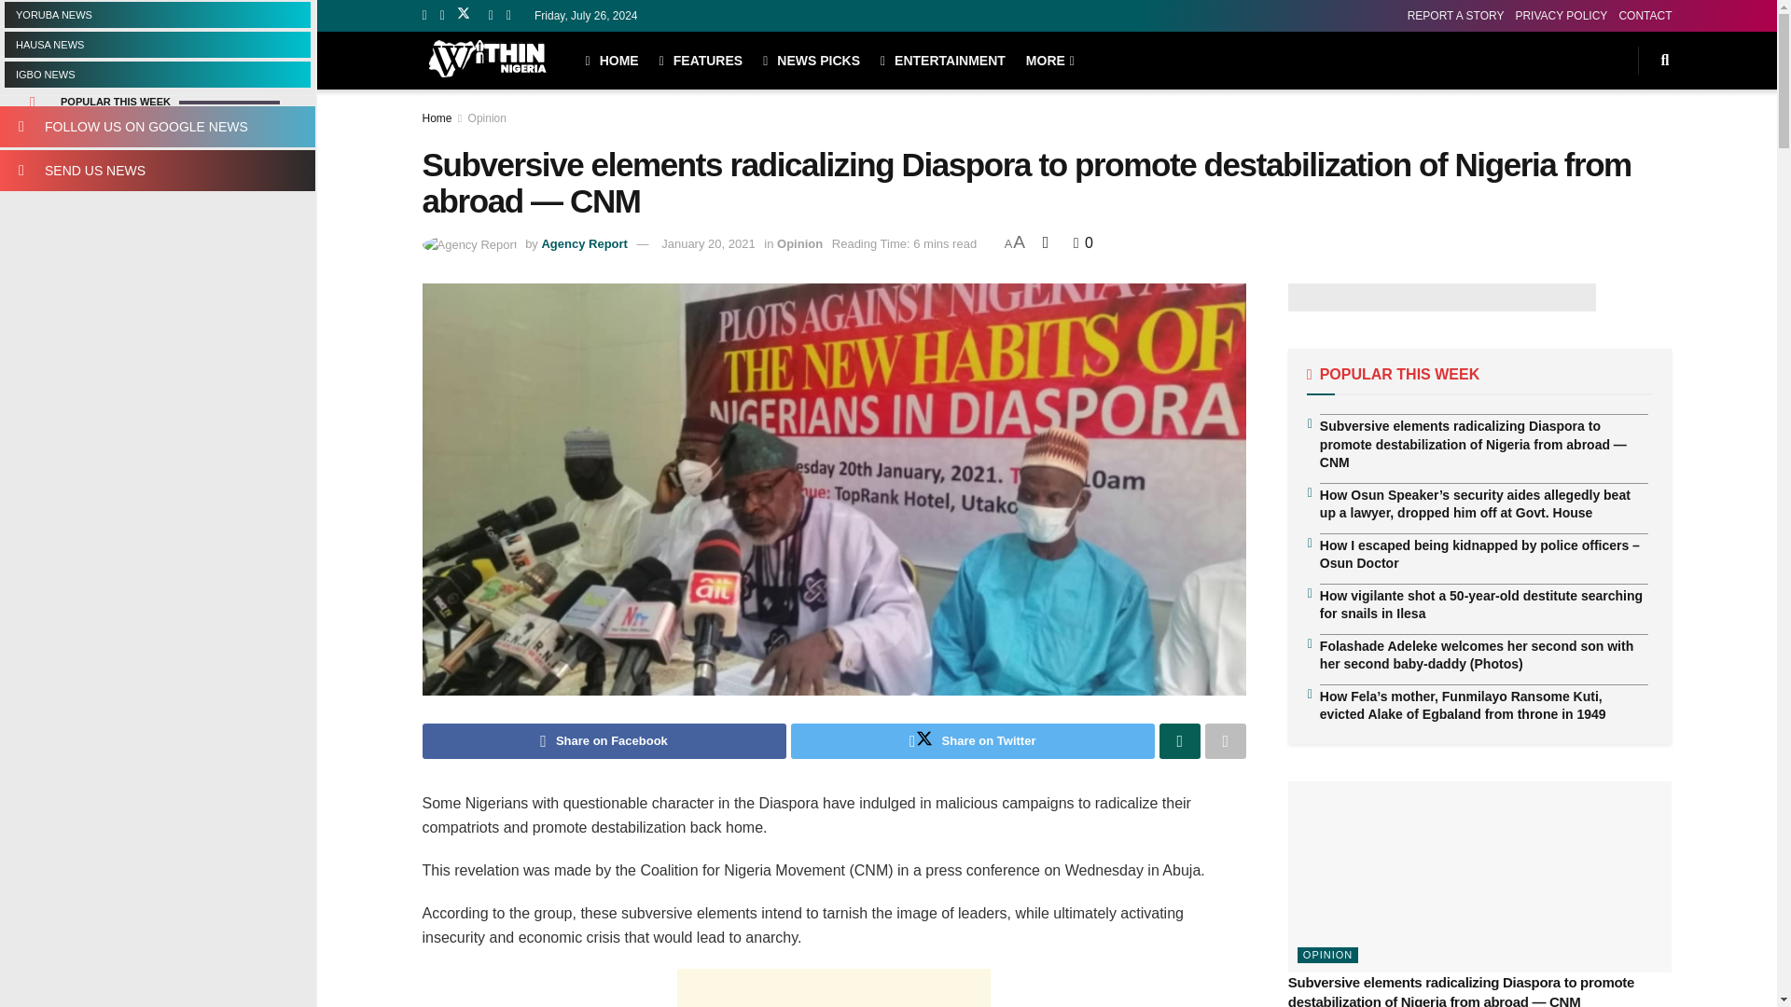  What do you see at coordinates (157, 74) in the screenshot?
I see `IGBO NEWS` at bounding box center [157, 74].